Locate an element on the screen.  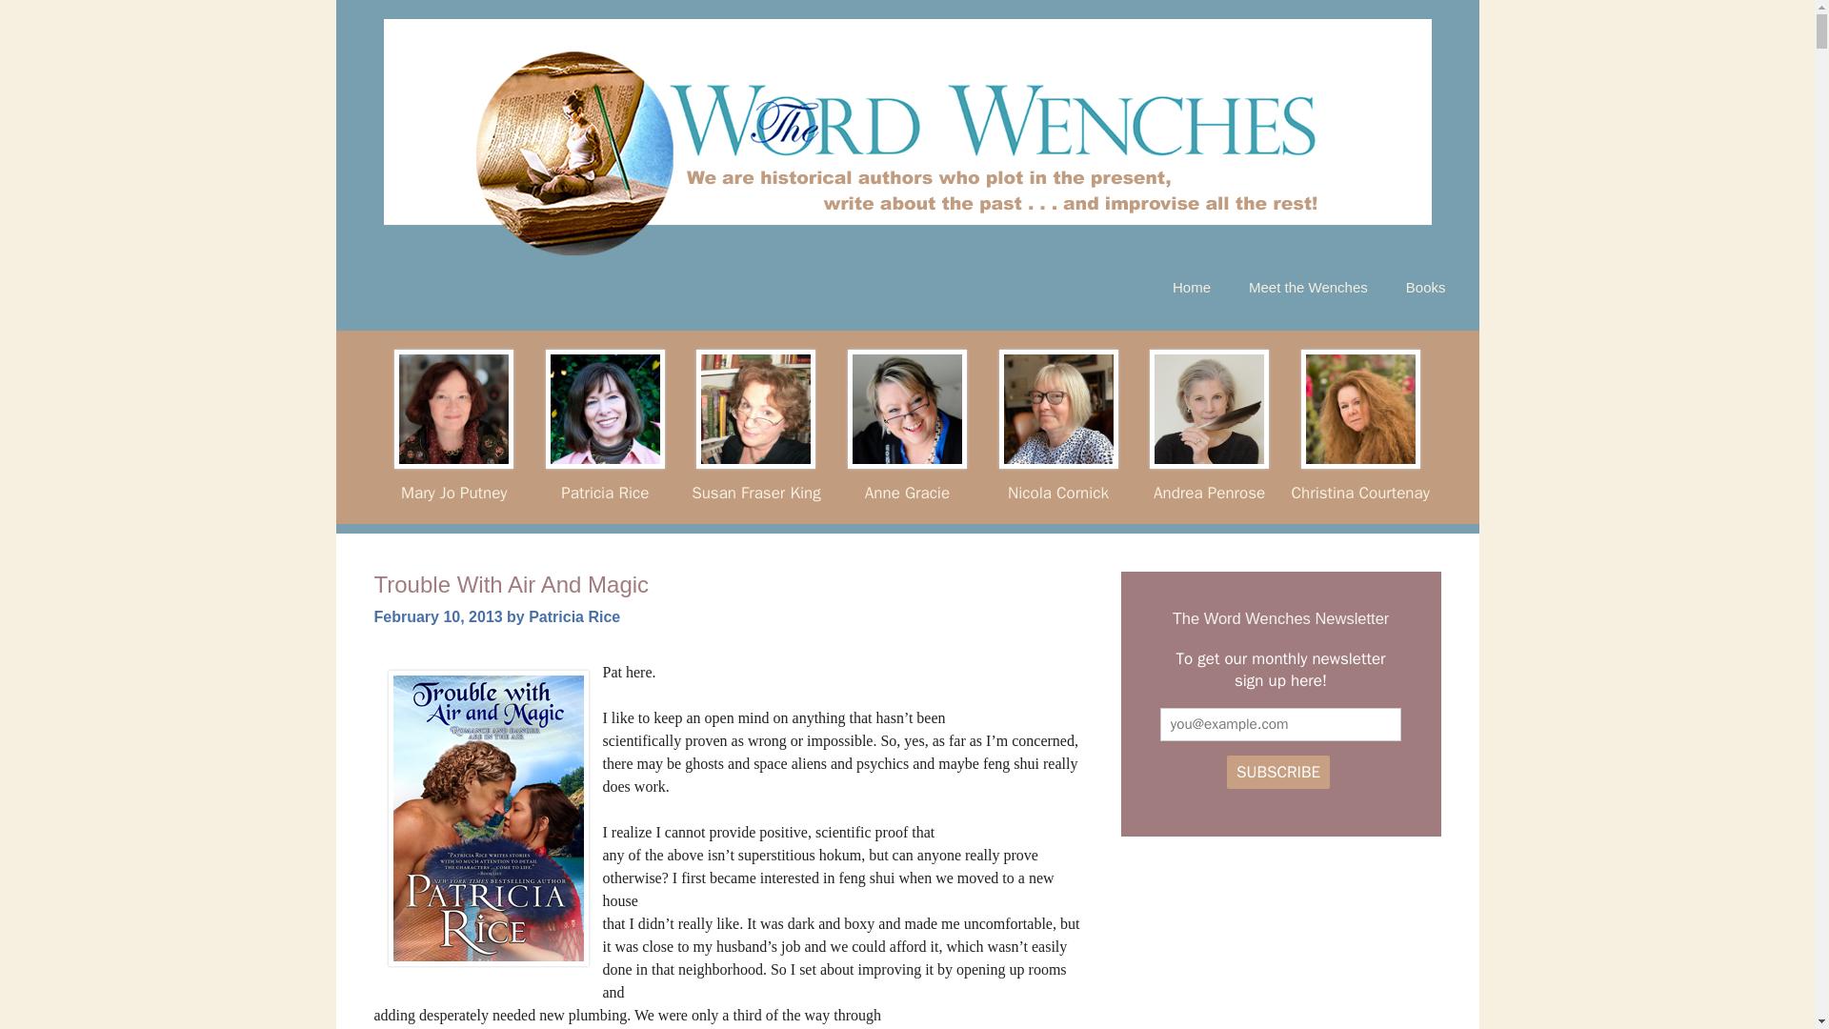
Andrea Penrose is located at coordinates (1210, 492).